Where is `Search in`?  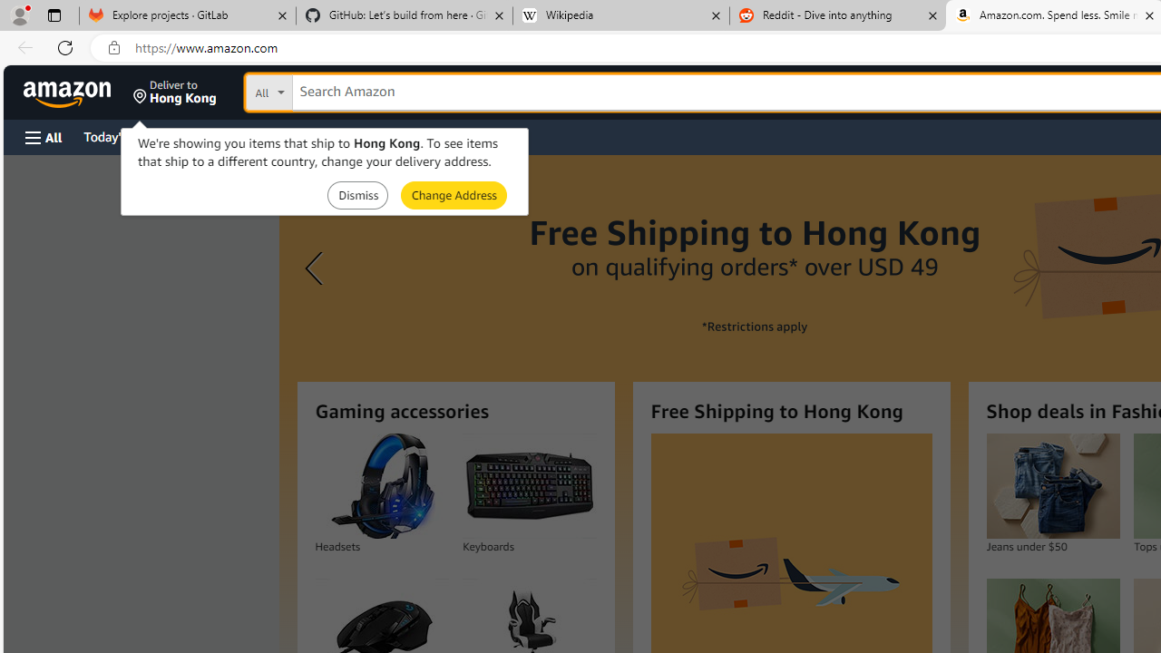 Search in is located at coordinates (337, 93).